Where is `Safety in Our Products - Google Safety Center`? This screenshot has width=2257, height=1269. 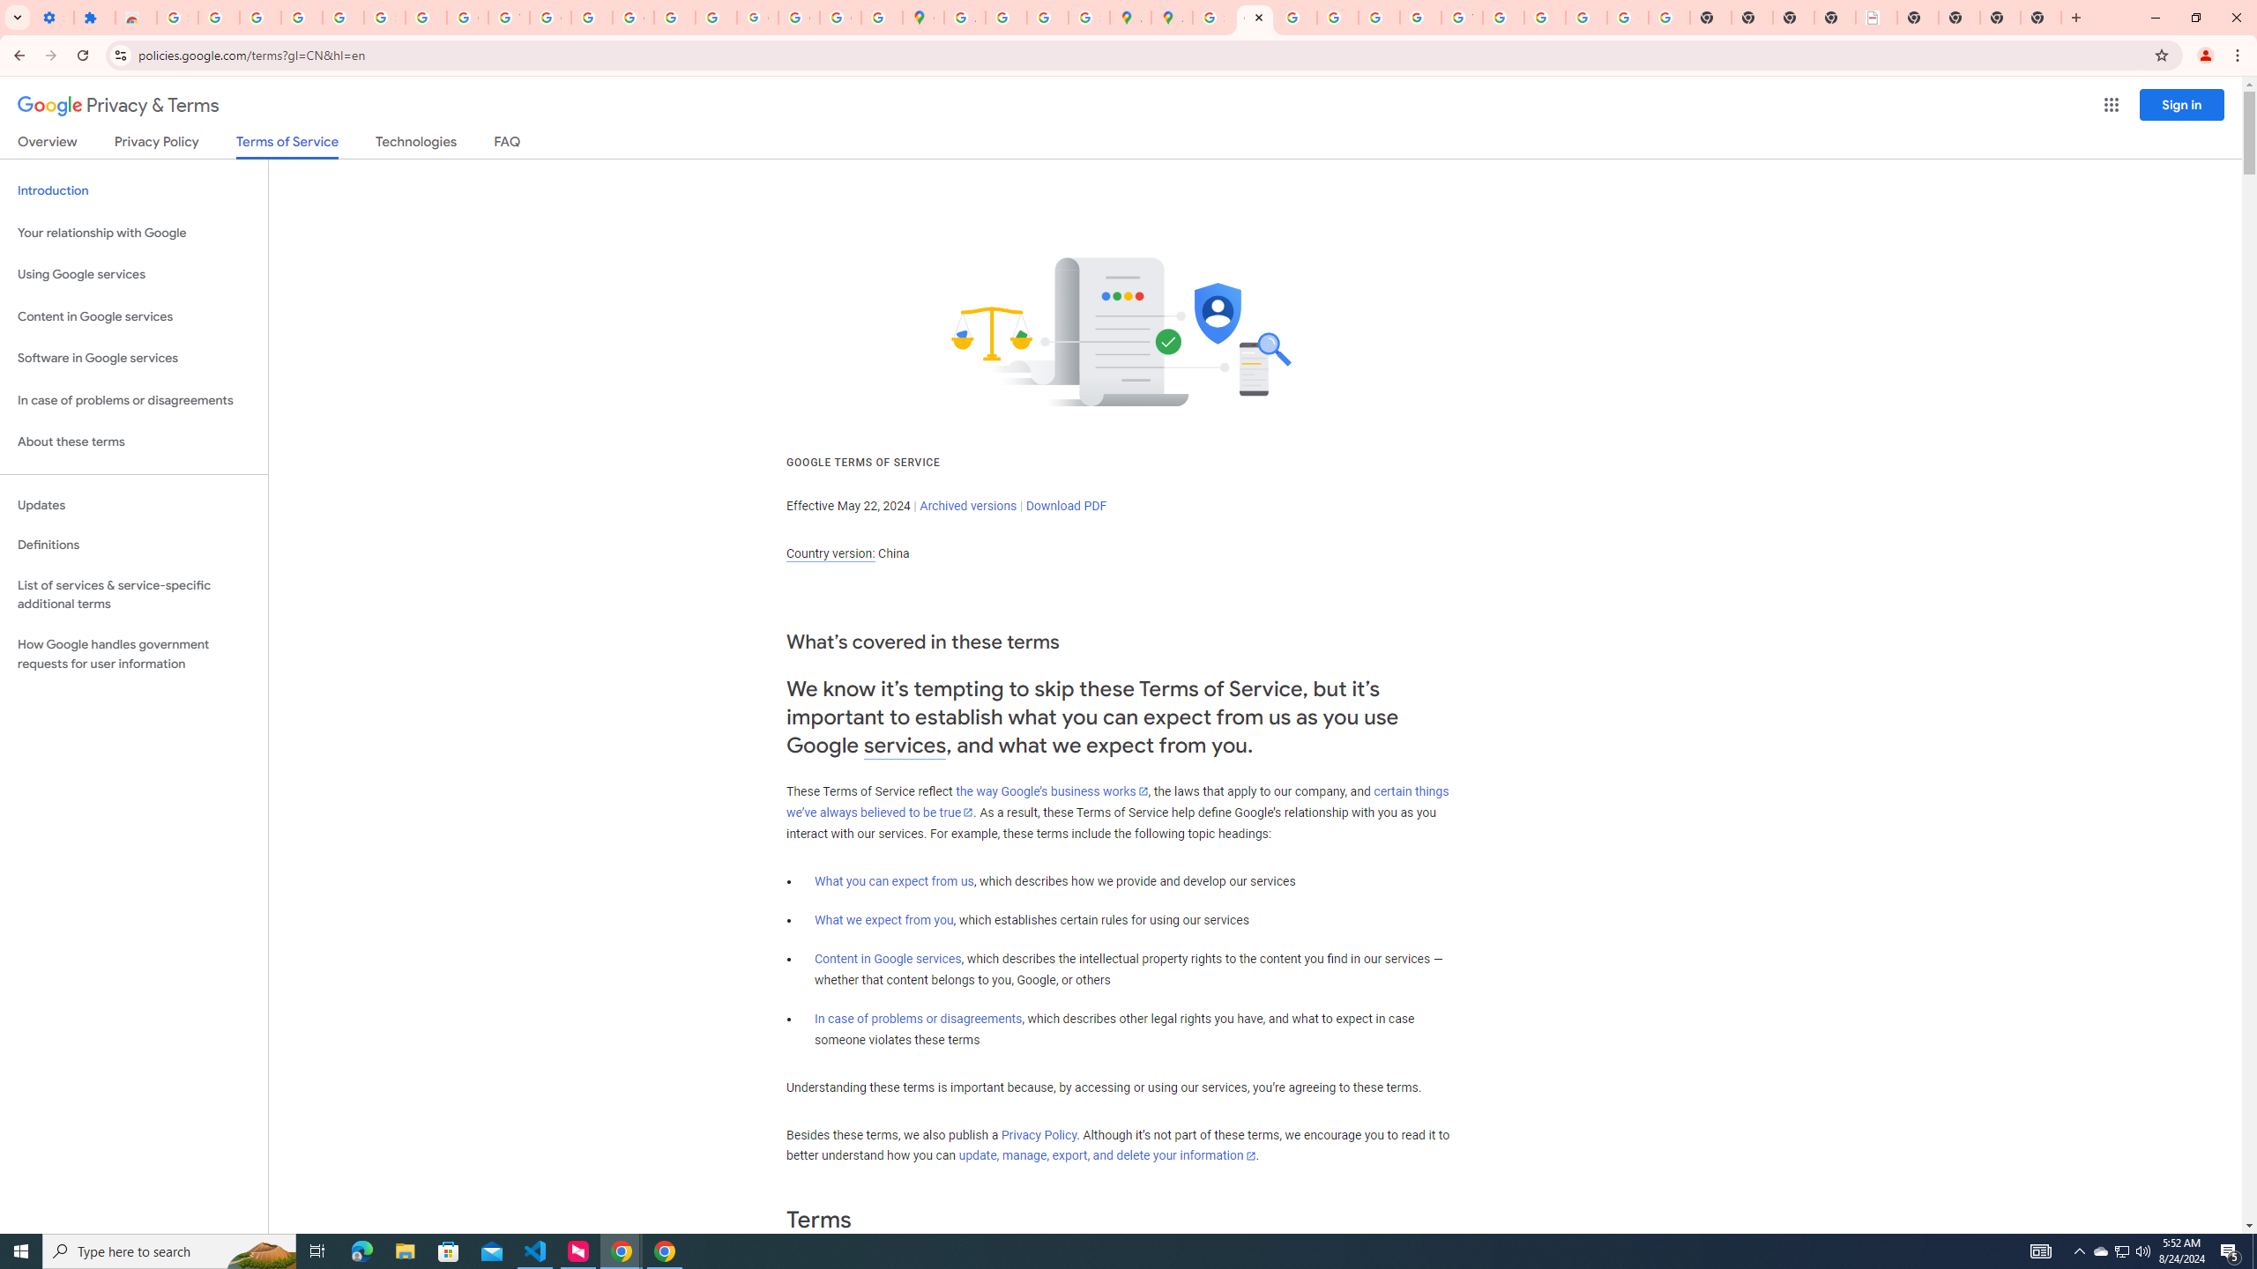
Safety in Our Products - Google Safety Center is located at coordinates (1089, 18).